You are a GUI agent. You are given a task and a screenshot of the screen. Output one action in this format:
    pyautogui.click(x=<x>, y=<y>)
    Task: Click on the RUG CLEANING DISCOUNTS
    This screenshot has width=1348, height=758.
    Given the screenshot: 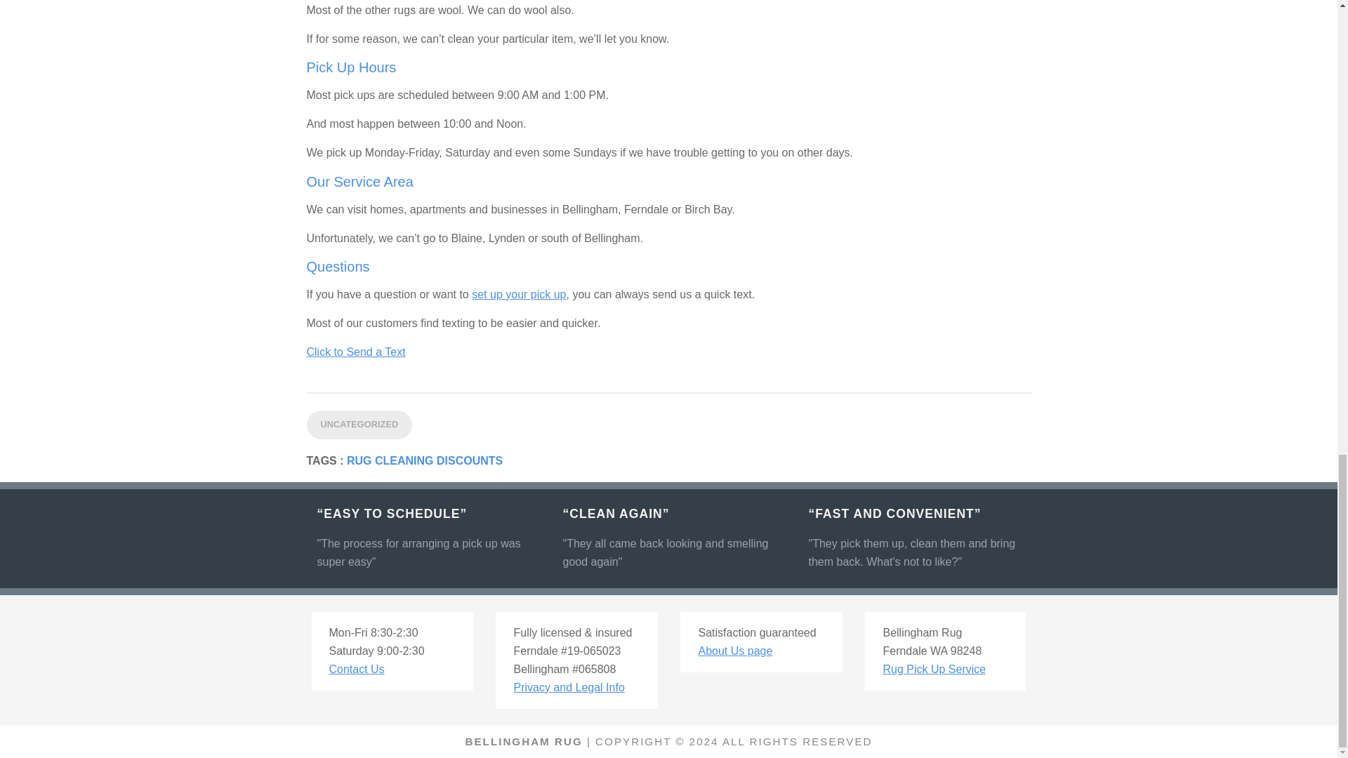 What is the action you would take?
    pyautogui.click(x=424, y=460)
    